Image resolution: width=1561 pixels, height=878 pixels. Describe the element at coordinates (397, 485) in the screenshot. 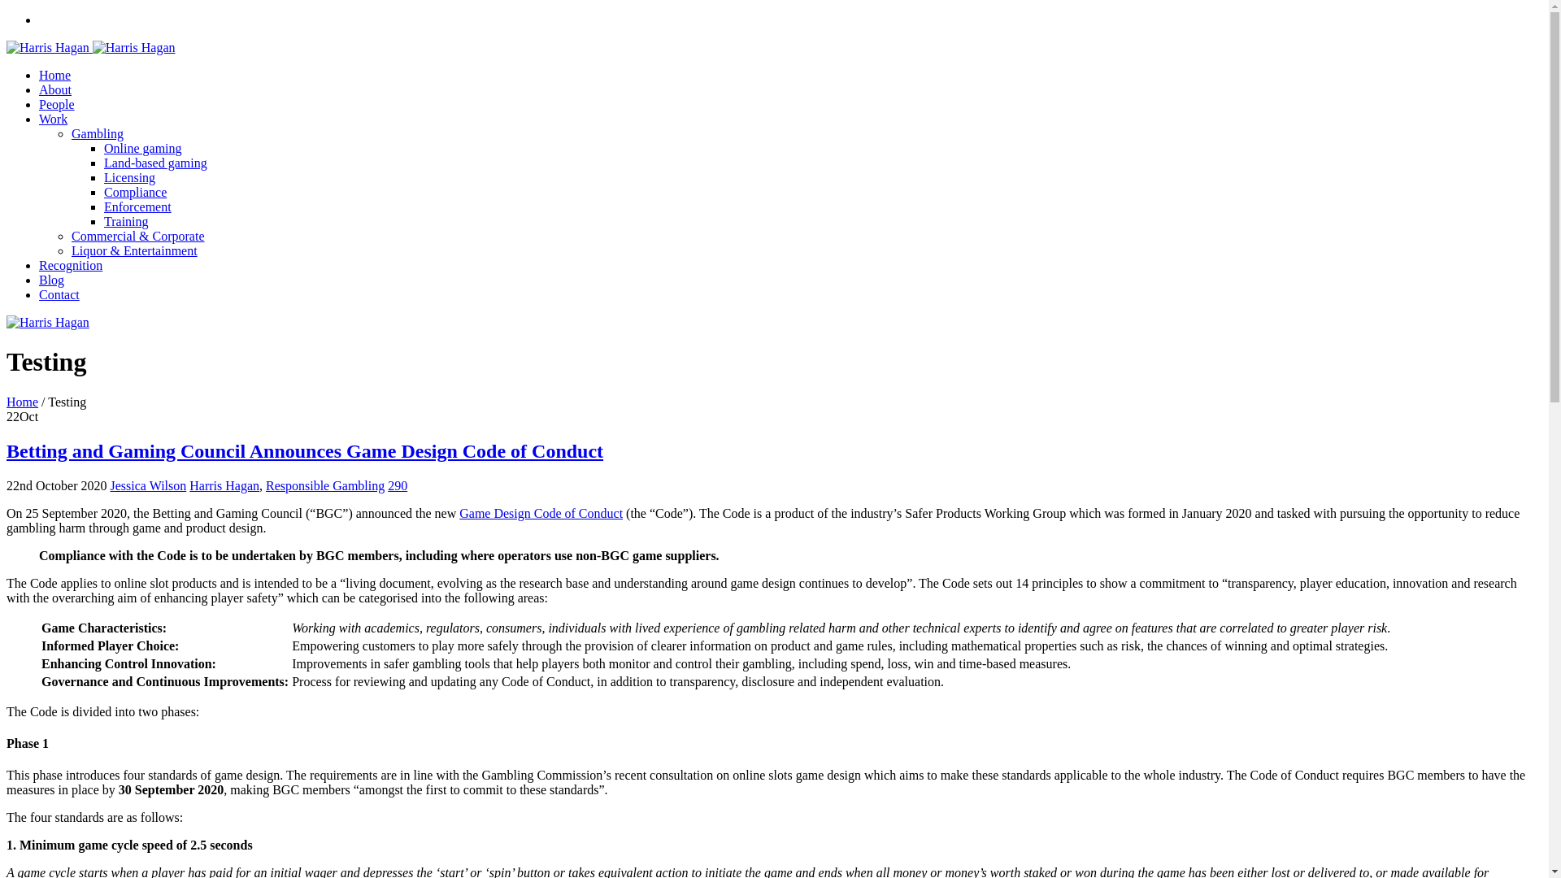

I see `290` at that location.